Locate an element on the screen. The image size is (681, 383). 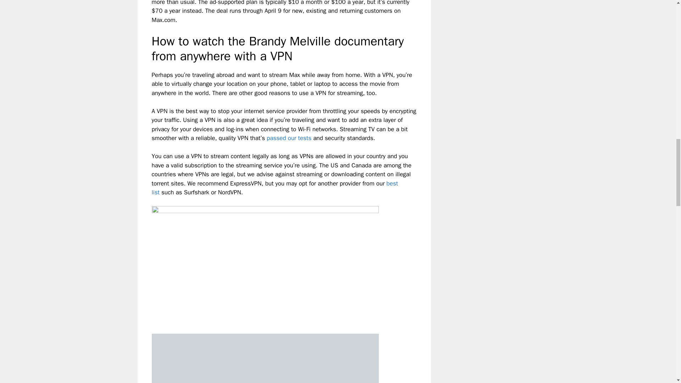
Brandy Melville HBO Documentary: When You Can Watch It 4 is located at coordinates (265, 358).